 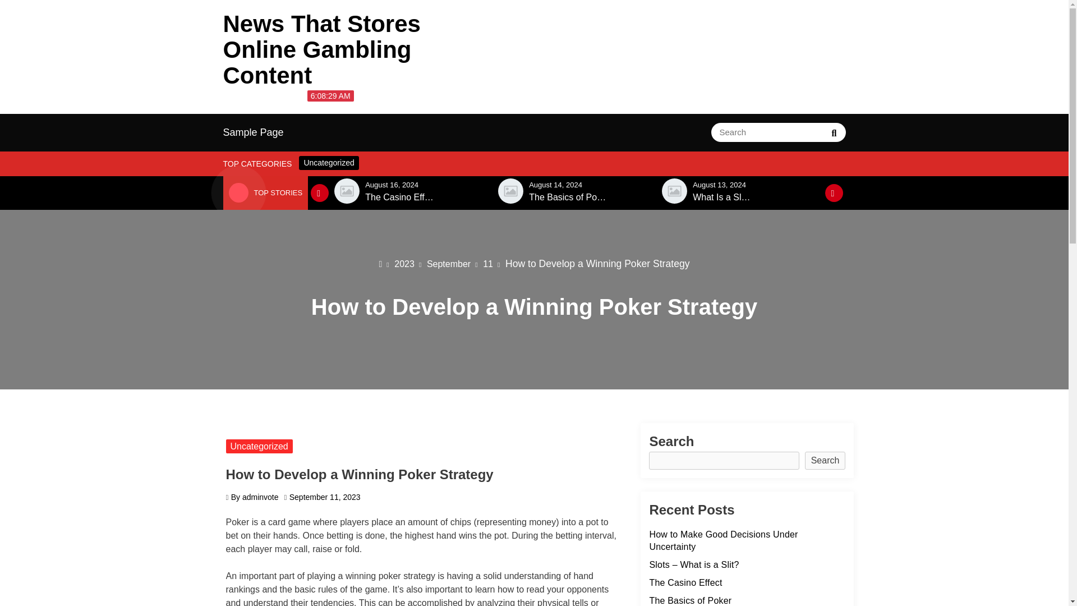 What do you see at coordinates (401, 198) in the screenshot?
I see `The Casino Effect` at bounding box center [401, 198].